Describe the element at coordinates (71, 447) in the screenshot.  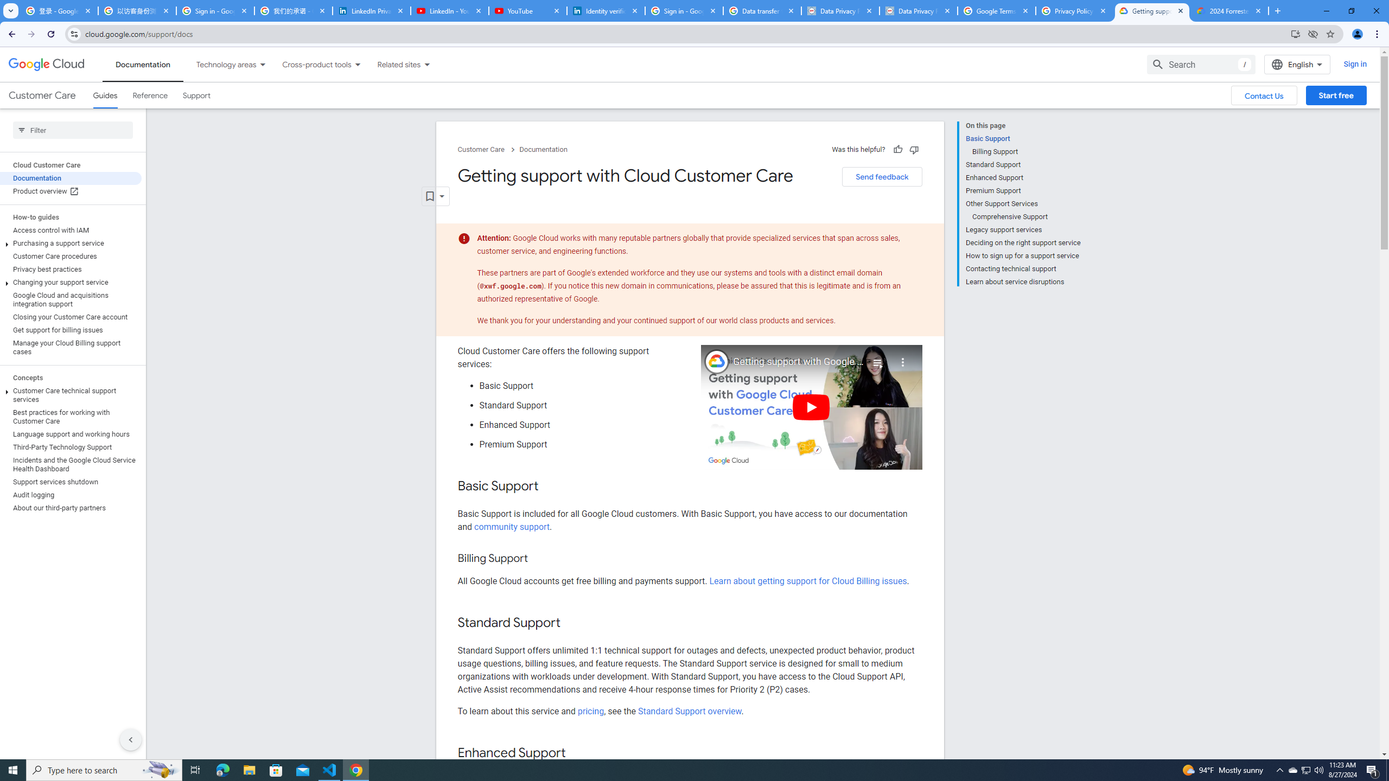
I see `Third-Party Technology Support` at that location.